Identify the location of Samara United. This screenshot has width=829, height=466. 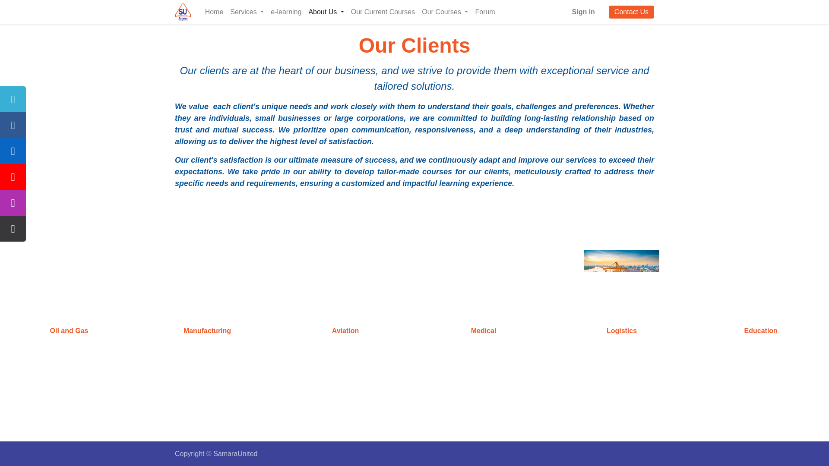
(183, 12).